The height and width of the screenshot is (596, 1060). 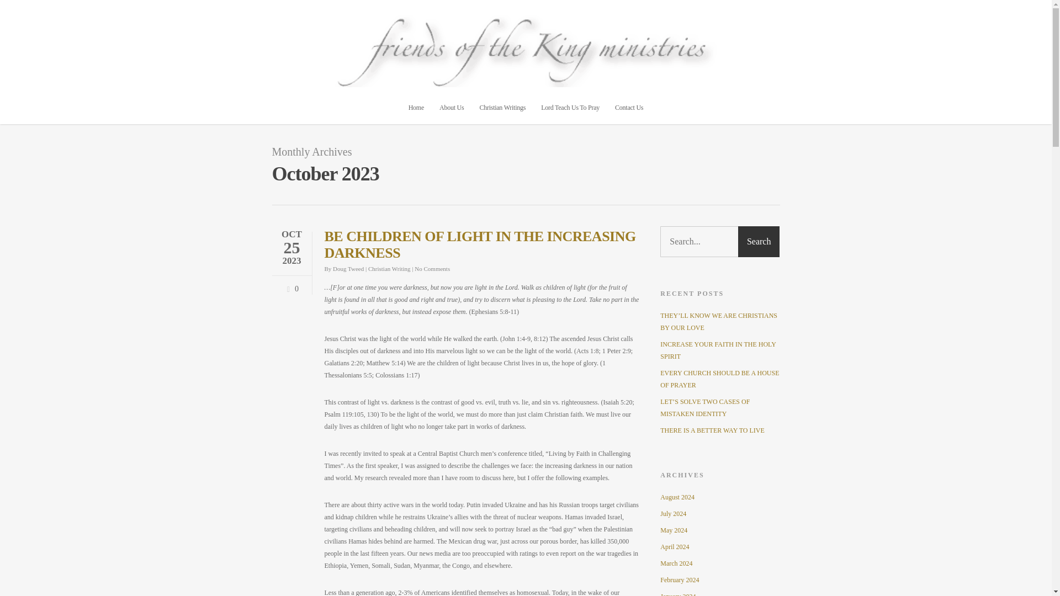 What do you see at coordinates (290, 286) in the screenshot?
I see `0` at bounding box center [290, 286].